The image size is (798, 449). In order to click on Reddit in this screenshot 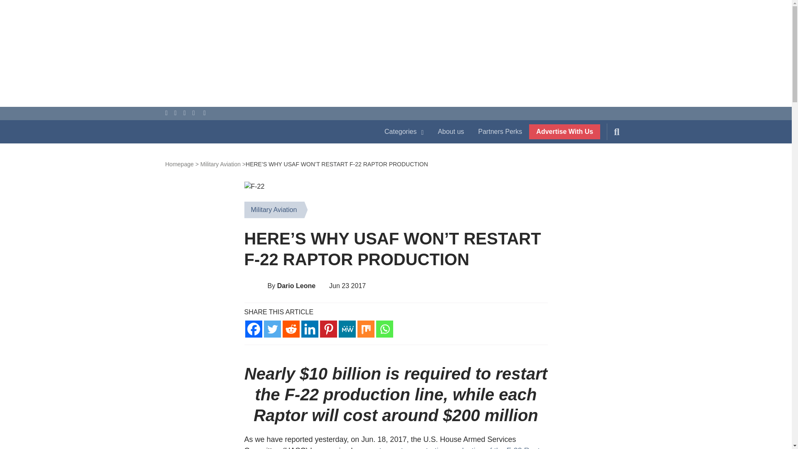, I will do `click(291, 329)`.